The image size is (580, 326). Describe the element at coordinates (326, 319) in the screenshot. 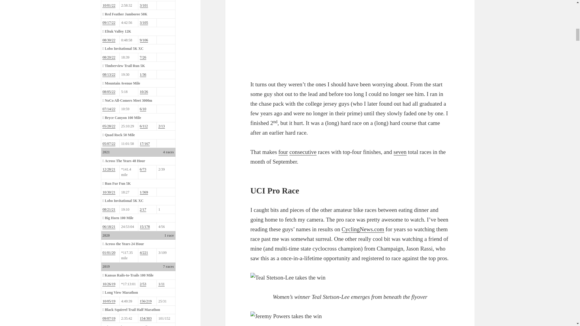

I see `Jeremy Powers takes the win` at that location.